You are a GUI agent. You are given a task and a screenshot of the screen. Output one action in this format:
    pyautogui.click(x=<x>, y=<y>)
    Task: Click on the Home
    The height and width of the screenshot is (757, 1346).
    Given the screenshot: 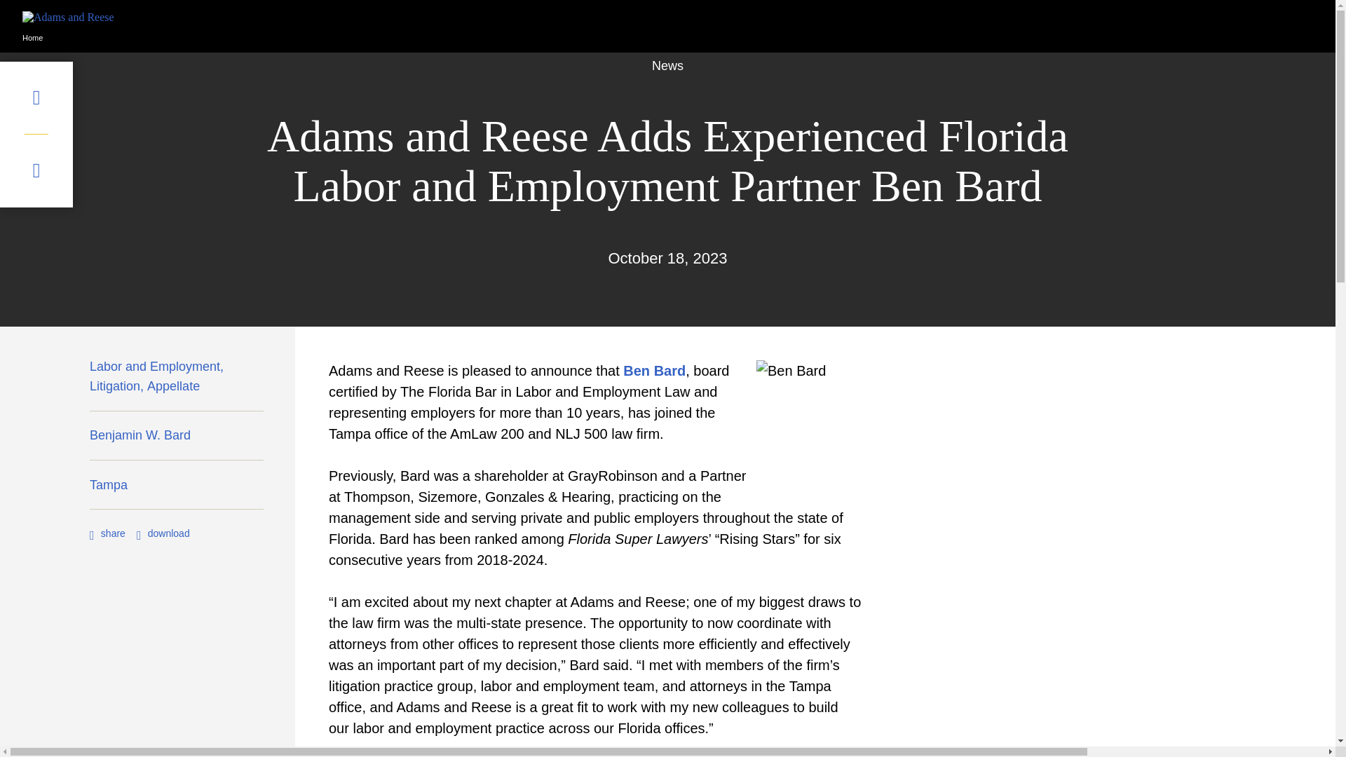 What is the action you would take?
    pyautogui.click(x=32, y=38)
    